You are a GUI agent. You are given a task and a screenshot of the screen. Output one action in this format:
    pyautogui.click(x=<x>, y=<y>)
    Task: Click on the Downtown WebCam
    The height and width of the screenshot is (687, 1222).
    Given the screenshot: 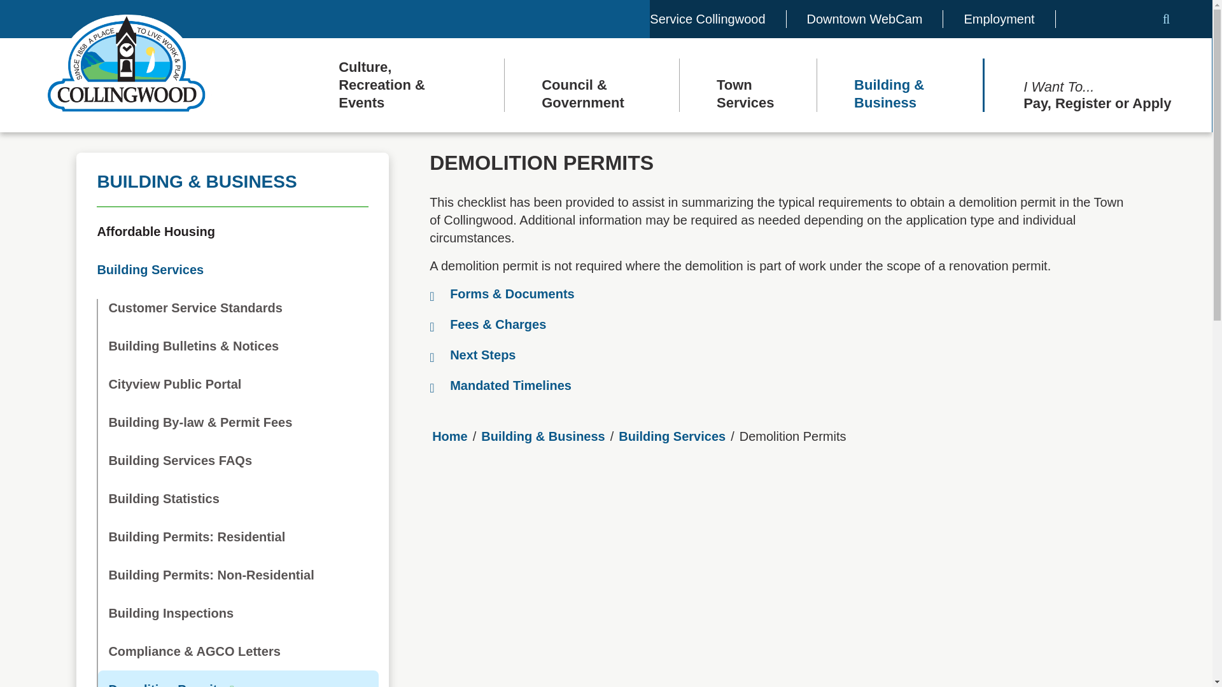 What is the action you would take?
    pyautogui.click(x=864, y=19)
    